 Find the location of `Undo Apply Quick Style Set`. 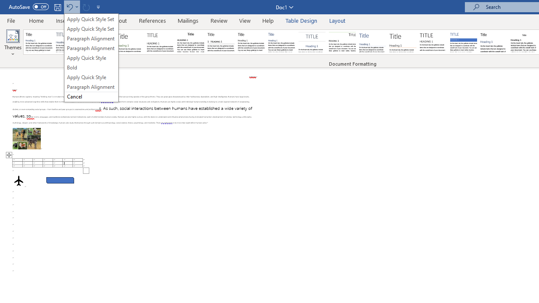

Undo Apply Quick Style Set is located at coordinates (69, 7).